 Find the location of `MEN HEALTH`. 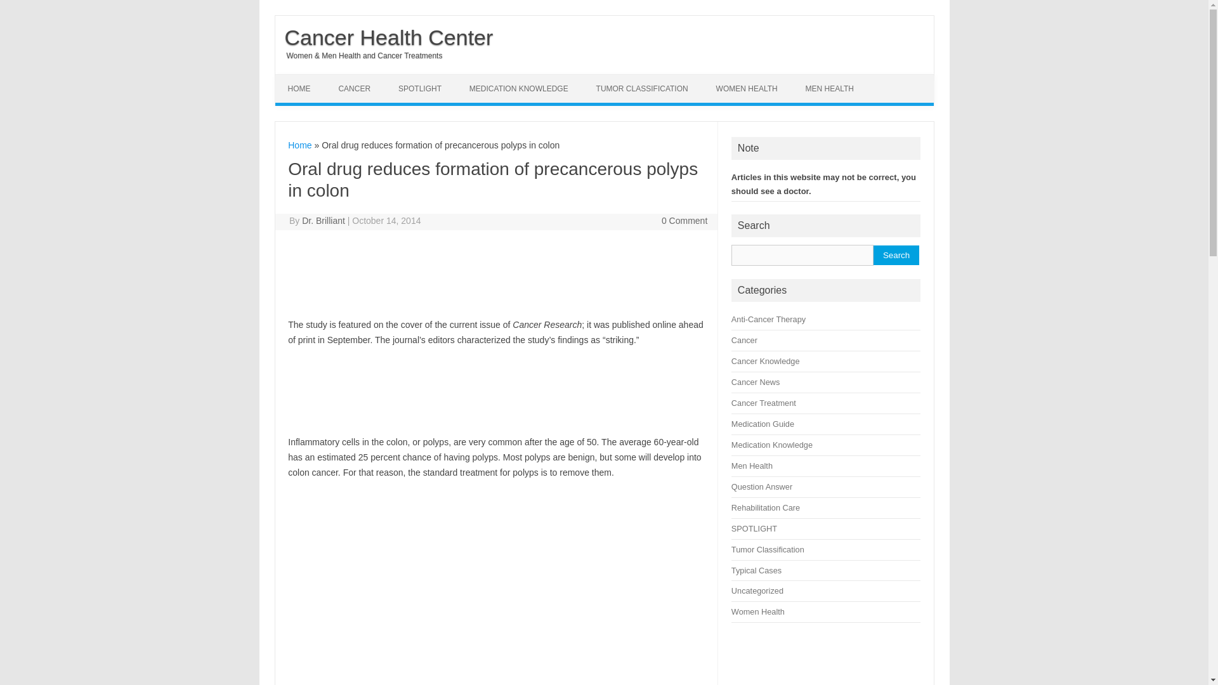

MEN HEALTH is located at coordinates (829, 89).